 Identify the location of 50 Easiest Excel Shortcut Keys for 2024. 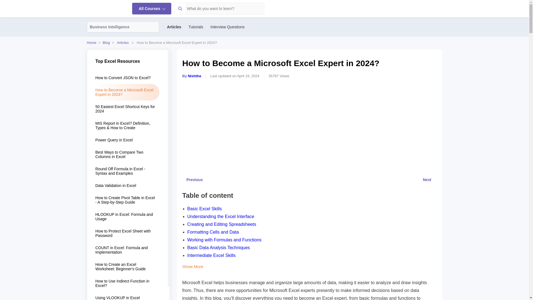
(127, 109).